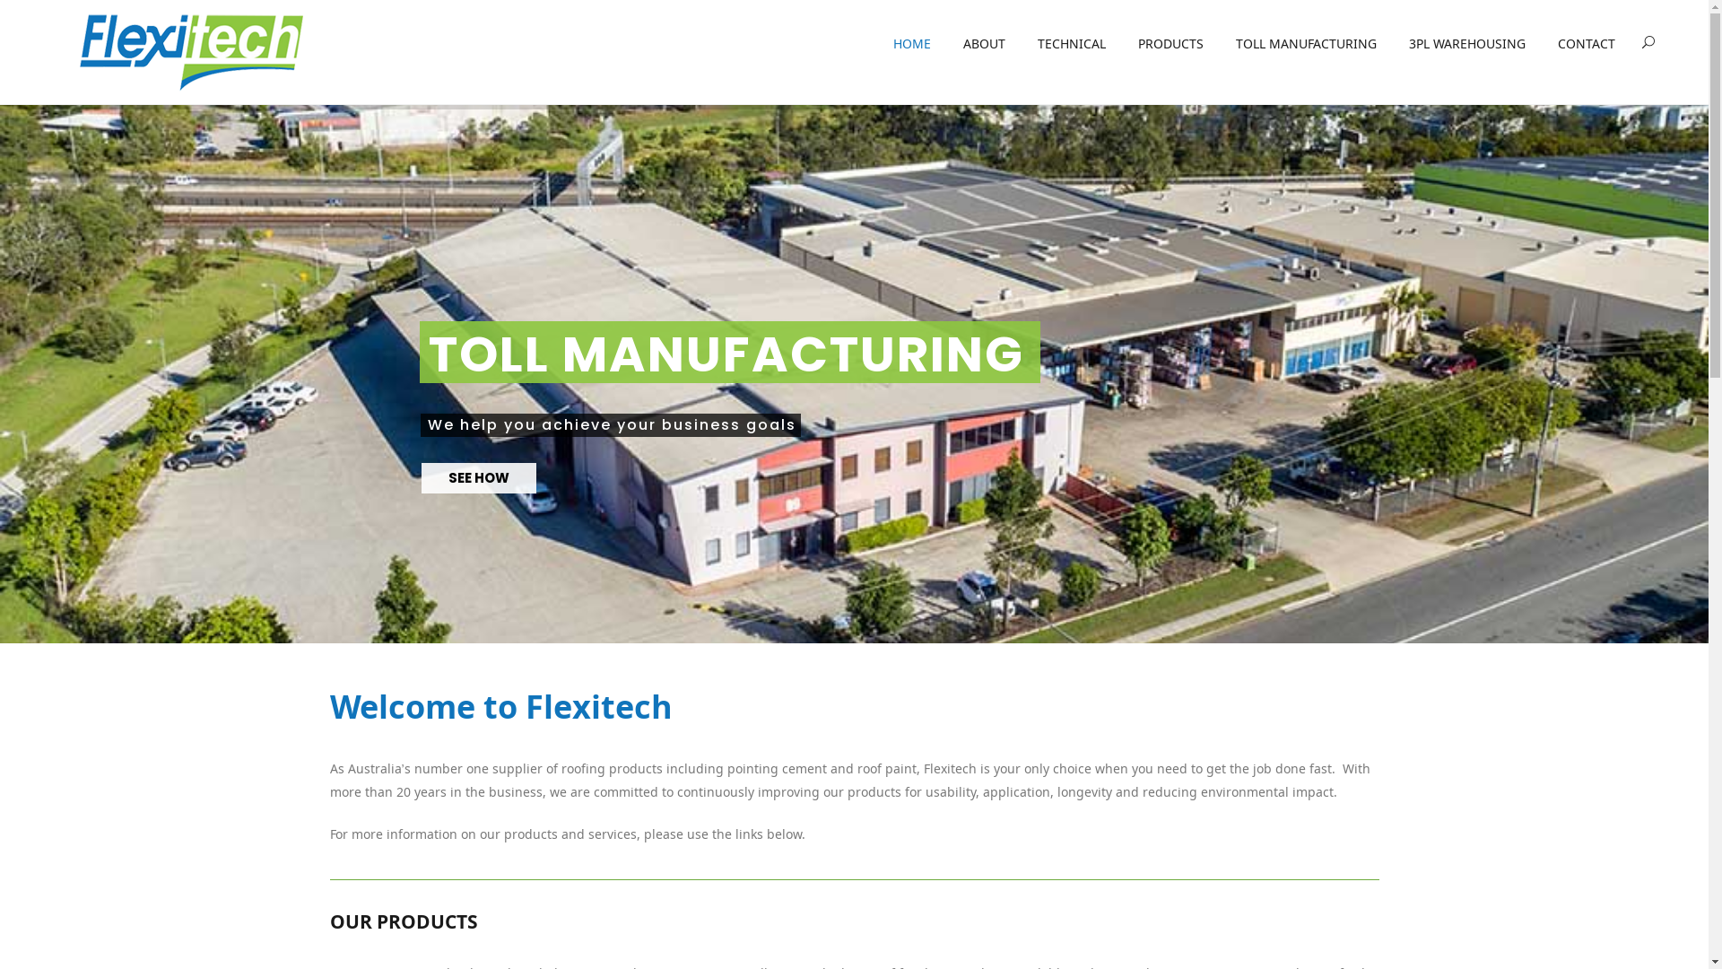 The width and height of the screenshot is (1722, 969). I want to click on CONTACT, so click(1578, 45).